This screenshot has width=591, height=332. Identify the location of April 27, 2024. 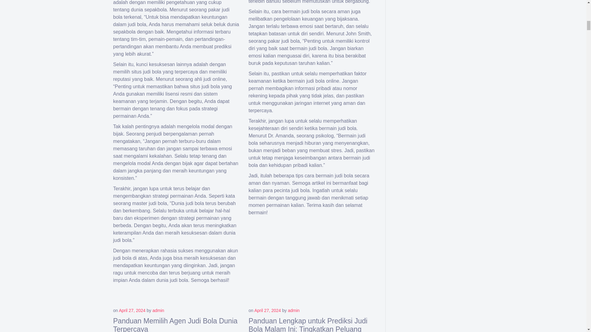
(267, 310).